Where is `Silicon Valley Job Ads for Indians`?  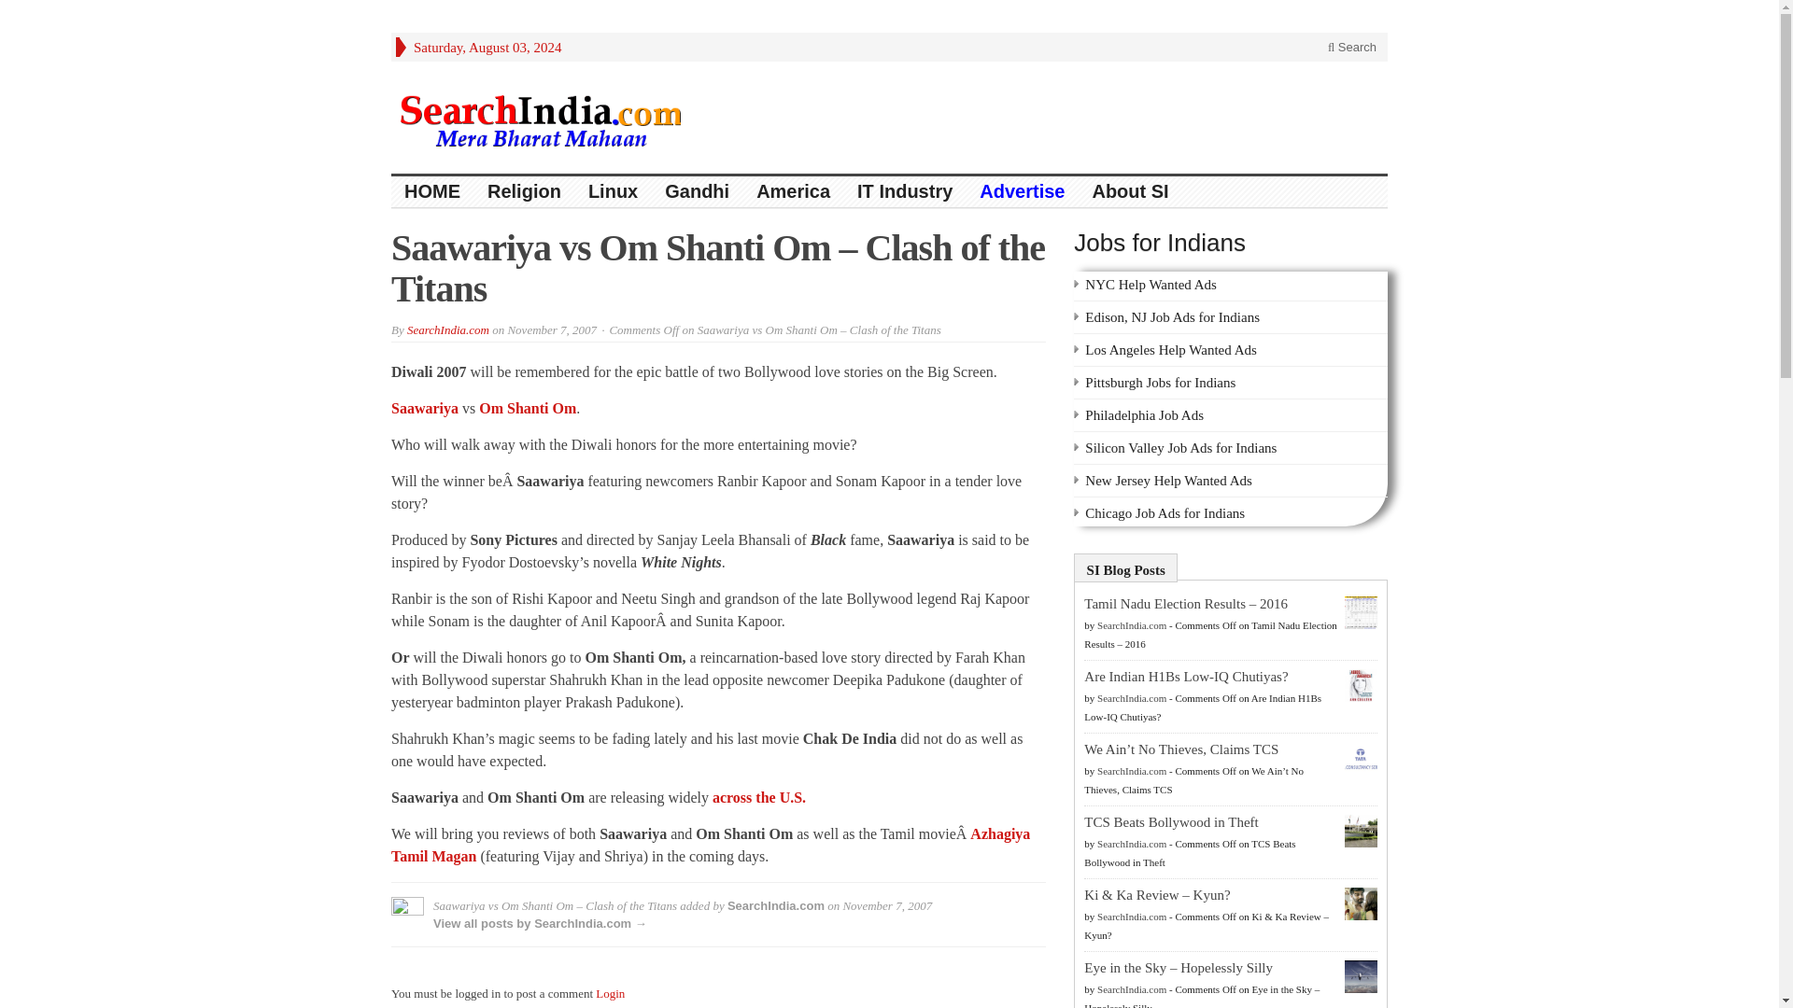
Silicon Valley Job Ads for Indians is located at coordinates (1180, 448).